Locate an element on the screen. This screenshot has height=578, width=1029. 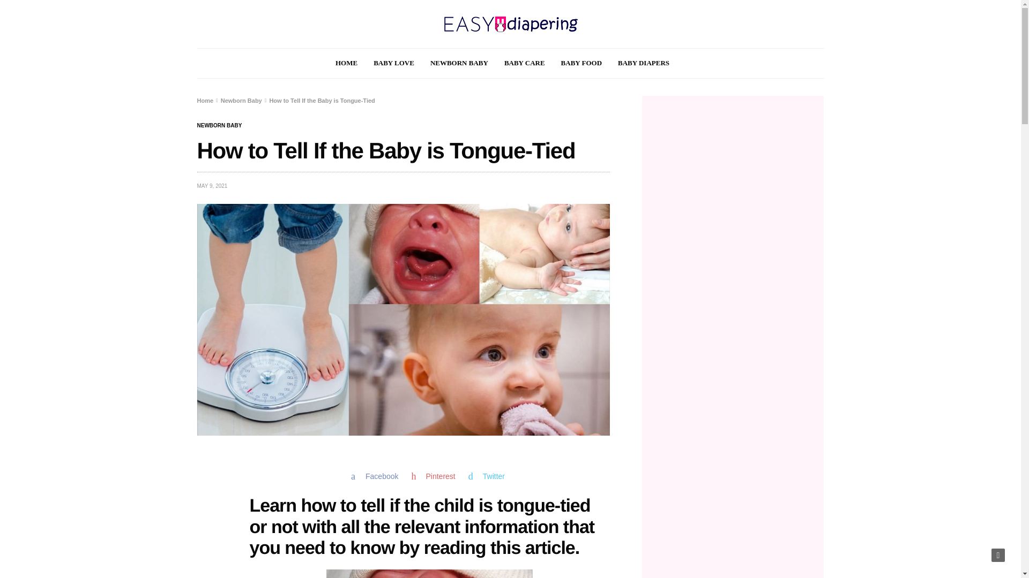
HOME is located at coordinates (346, 63).